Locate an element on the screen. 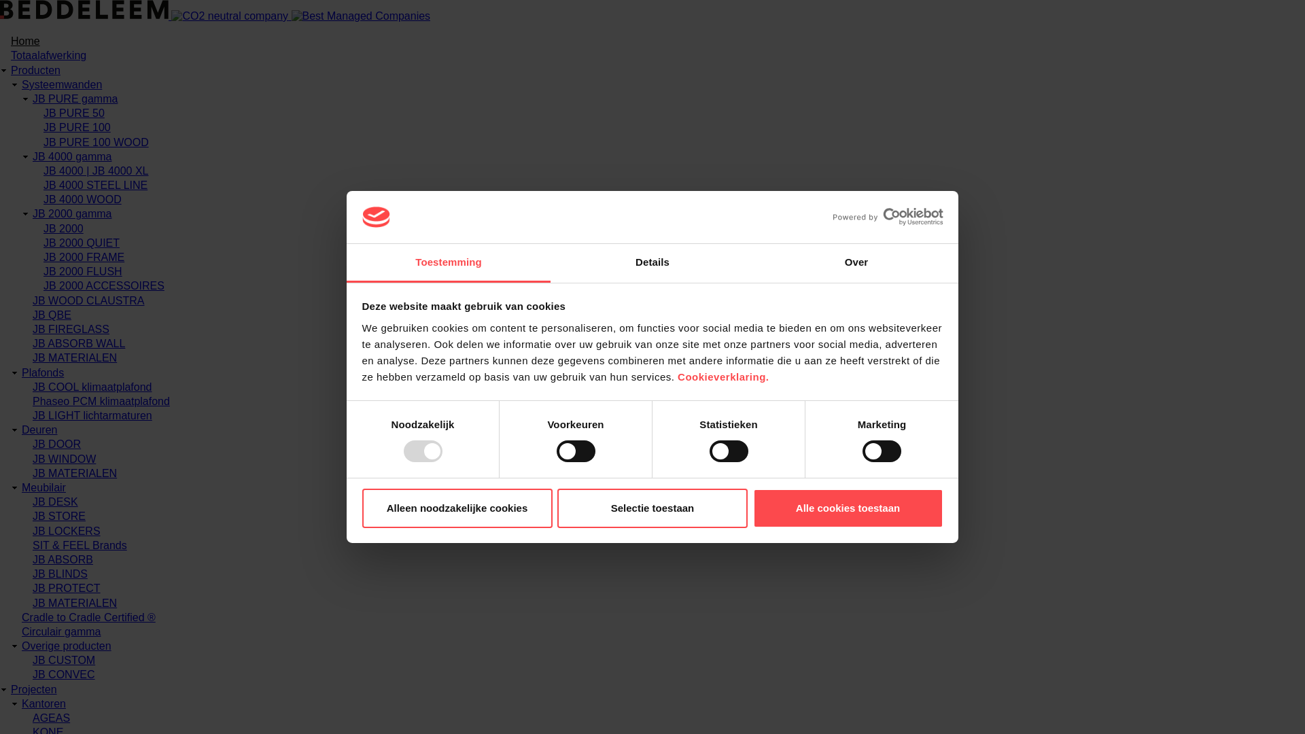 The image size is (1305, 734). JB QBE is located at coordinates (52, 315).